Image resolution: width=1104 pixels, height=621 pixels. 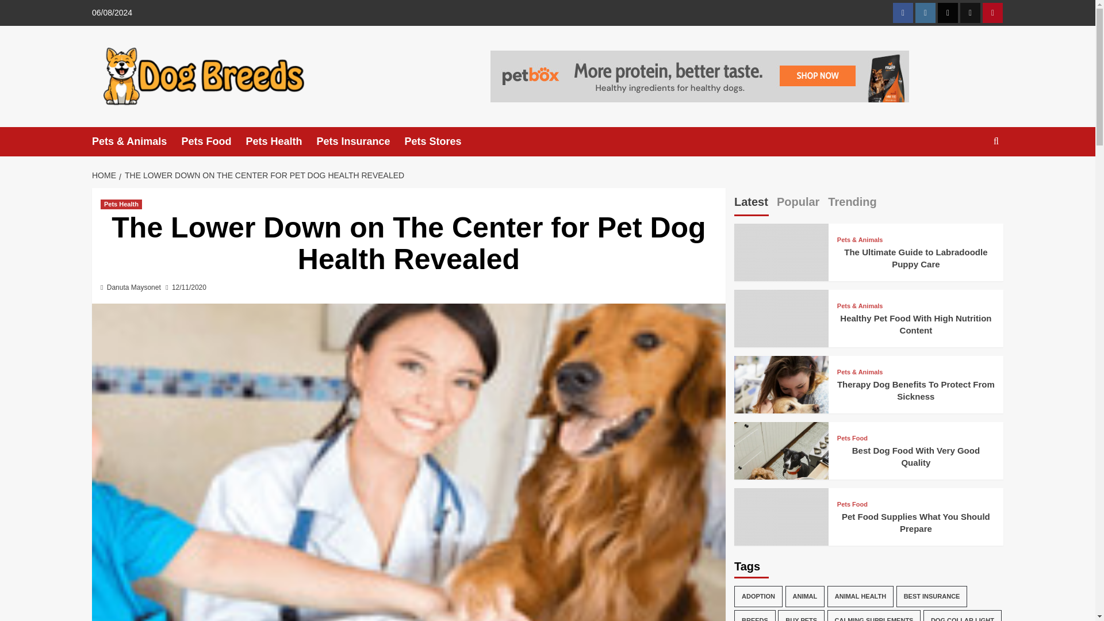 What do you see at coordinates (105, 175) in the screenshot?
I see `HOME` at bounding box center [105, 175].